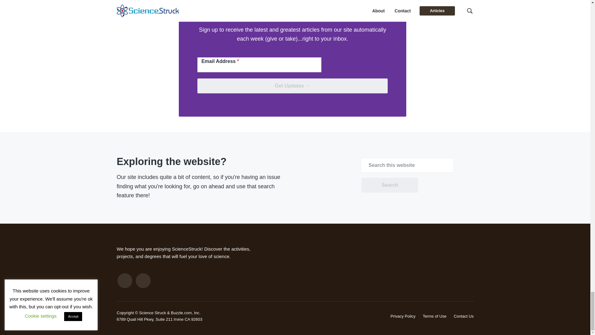 The height and width of the screenshot is (335, 595). Describe the element at coordinates (434, 316) in the screenshot. I see `Terms of Use` at that location.